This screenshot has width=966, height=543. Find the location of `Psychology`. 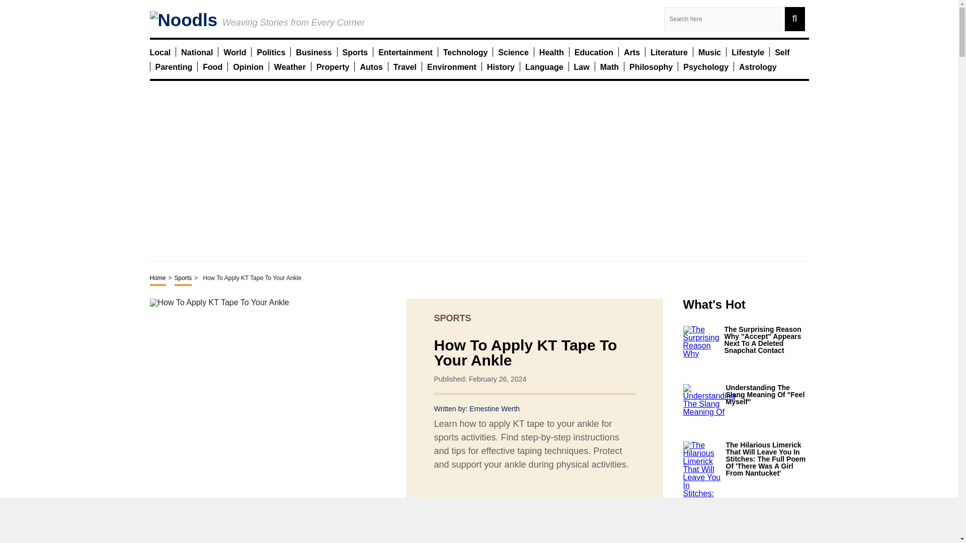

Psychology is located at coordinates (705, 66).